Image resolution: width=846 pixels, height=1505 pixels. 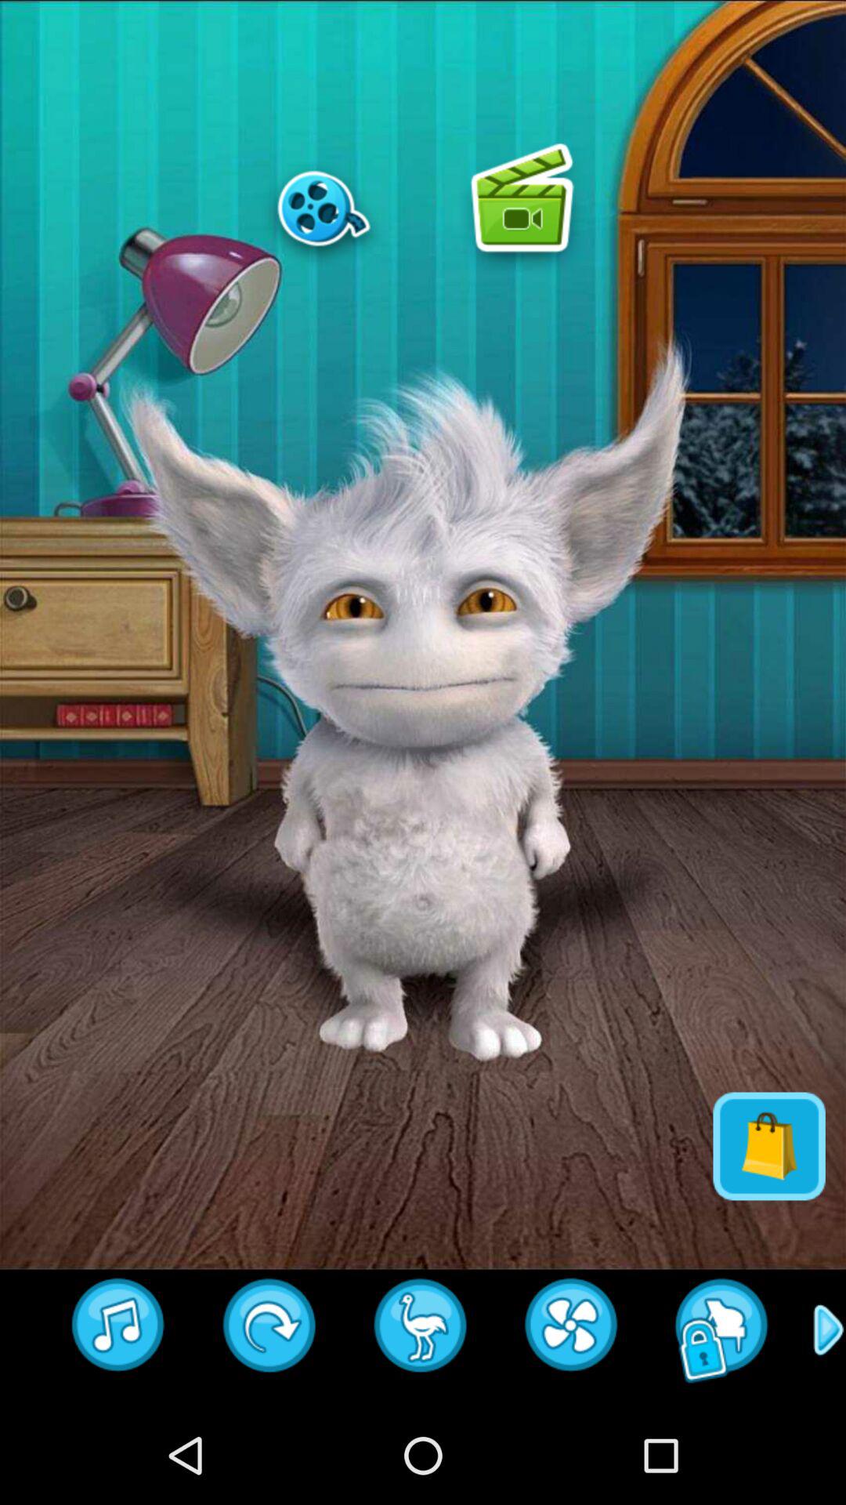 I want to click on search, so click(x=722, y=1330).